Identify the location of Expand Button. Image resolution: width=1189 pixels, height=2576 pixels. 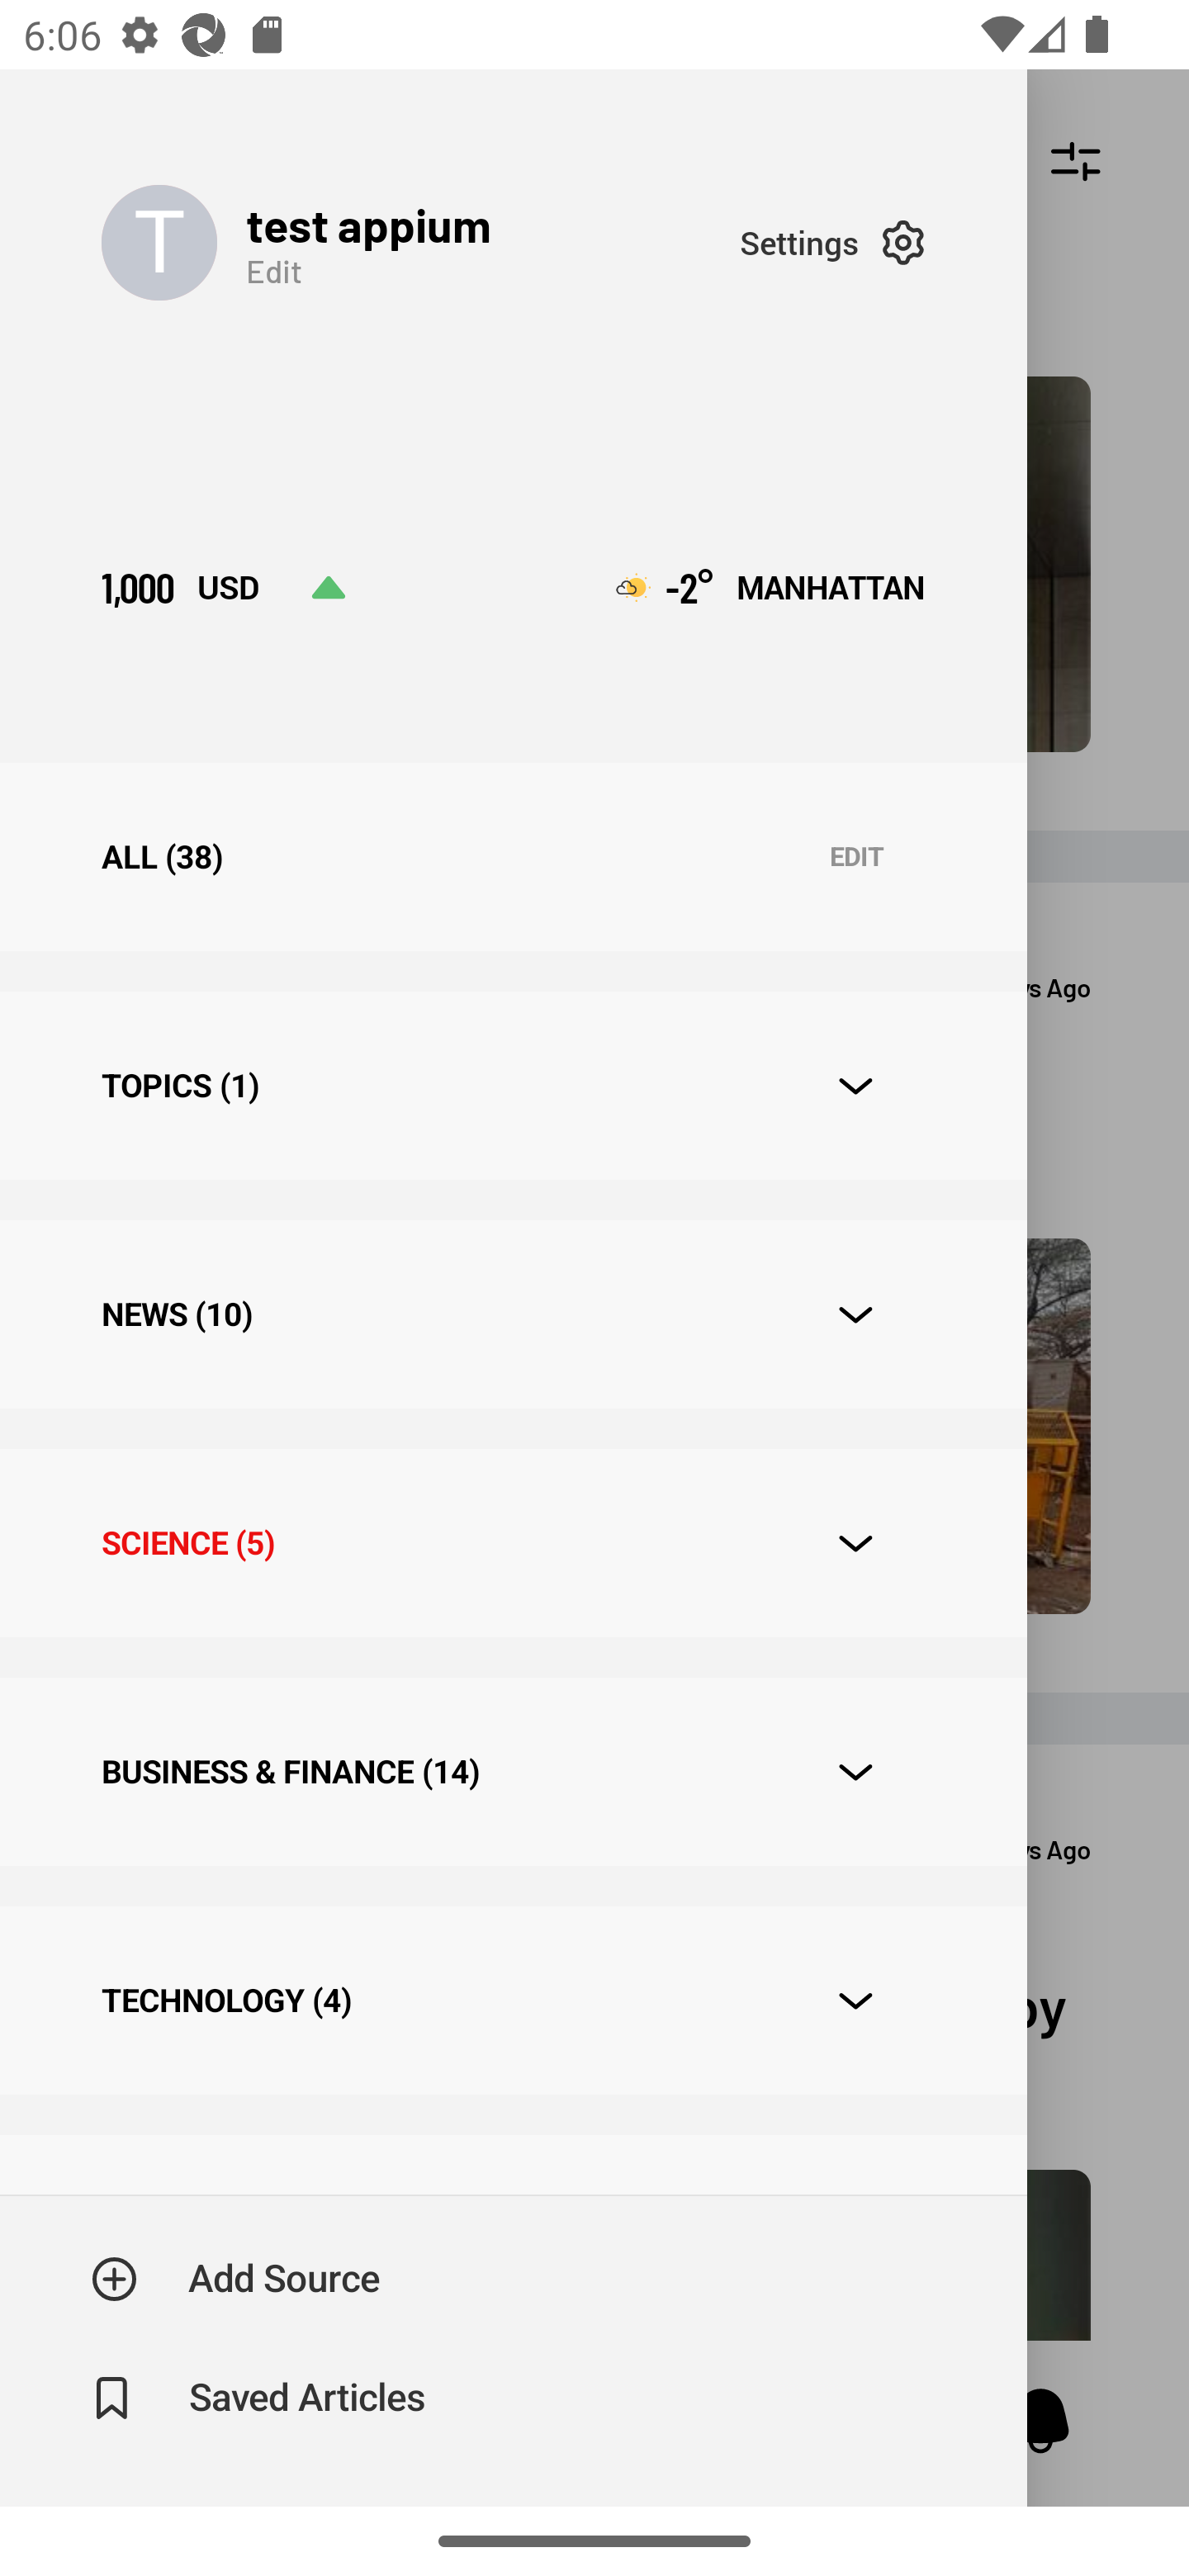
(855, 1316).